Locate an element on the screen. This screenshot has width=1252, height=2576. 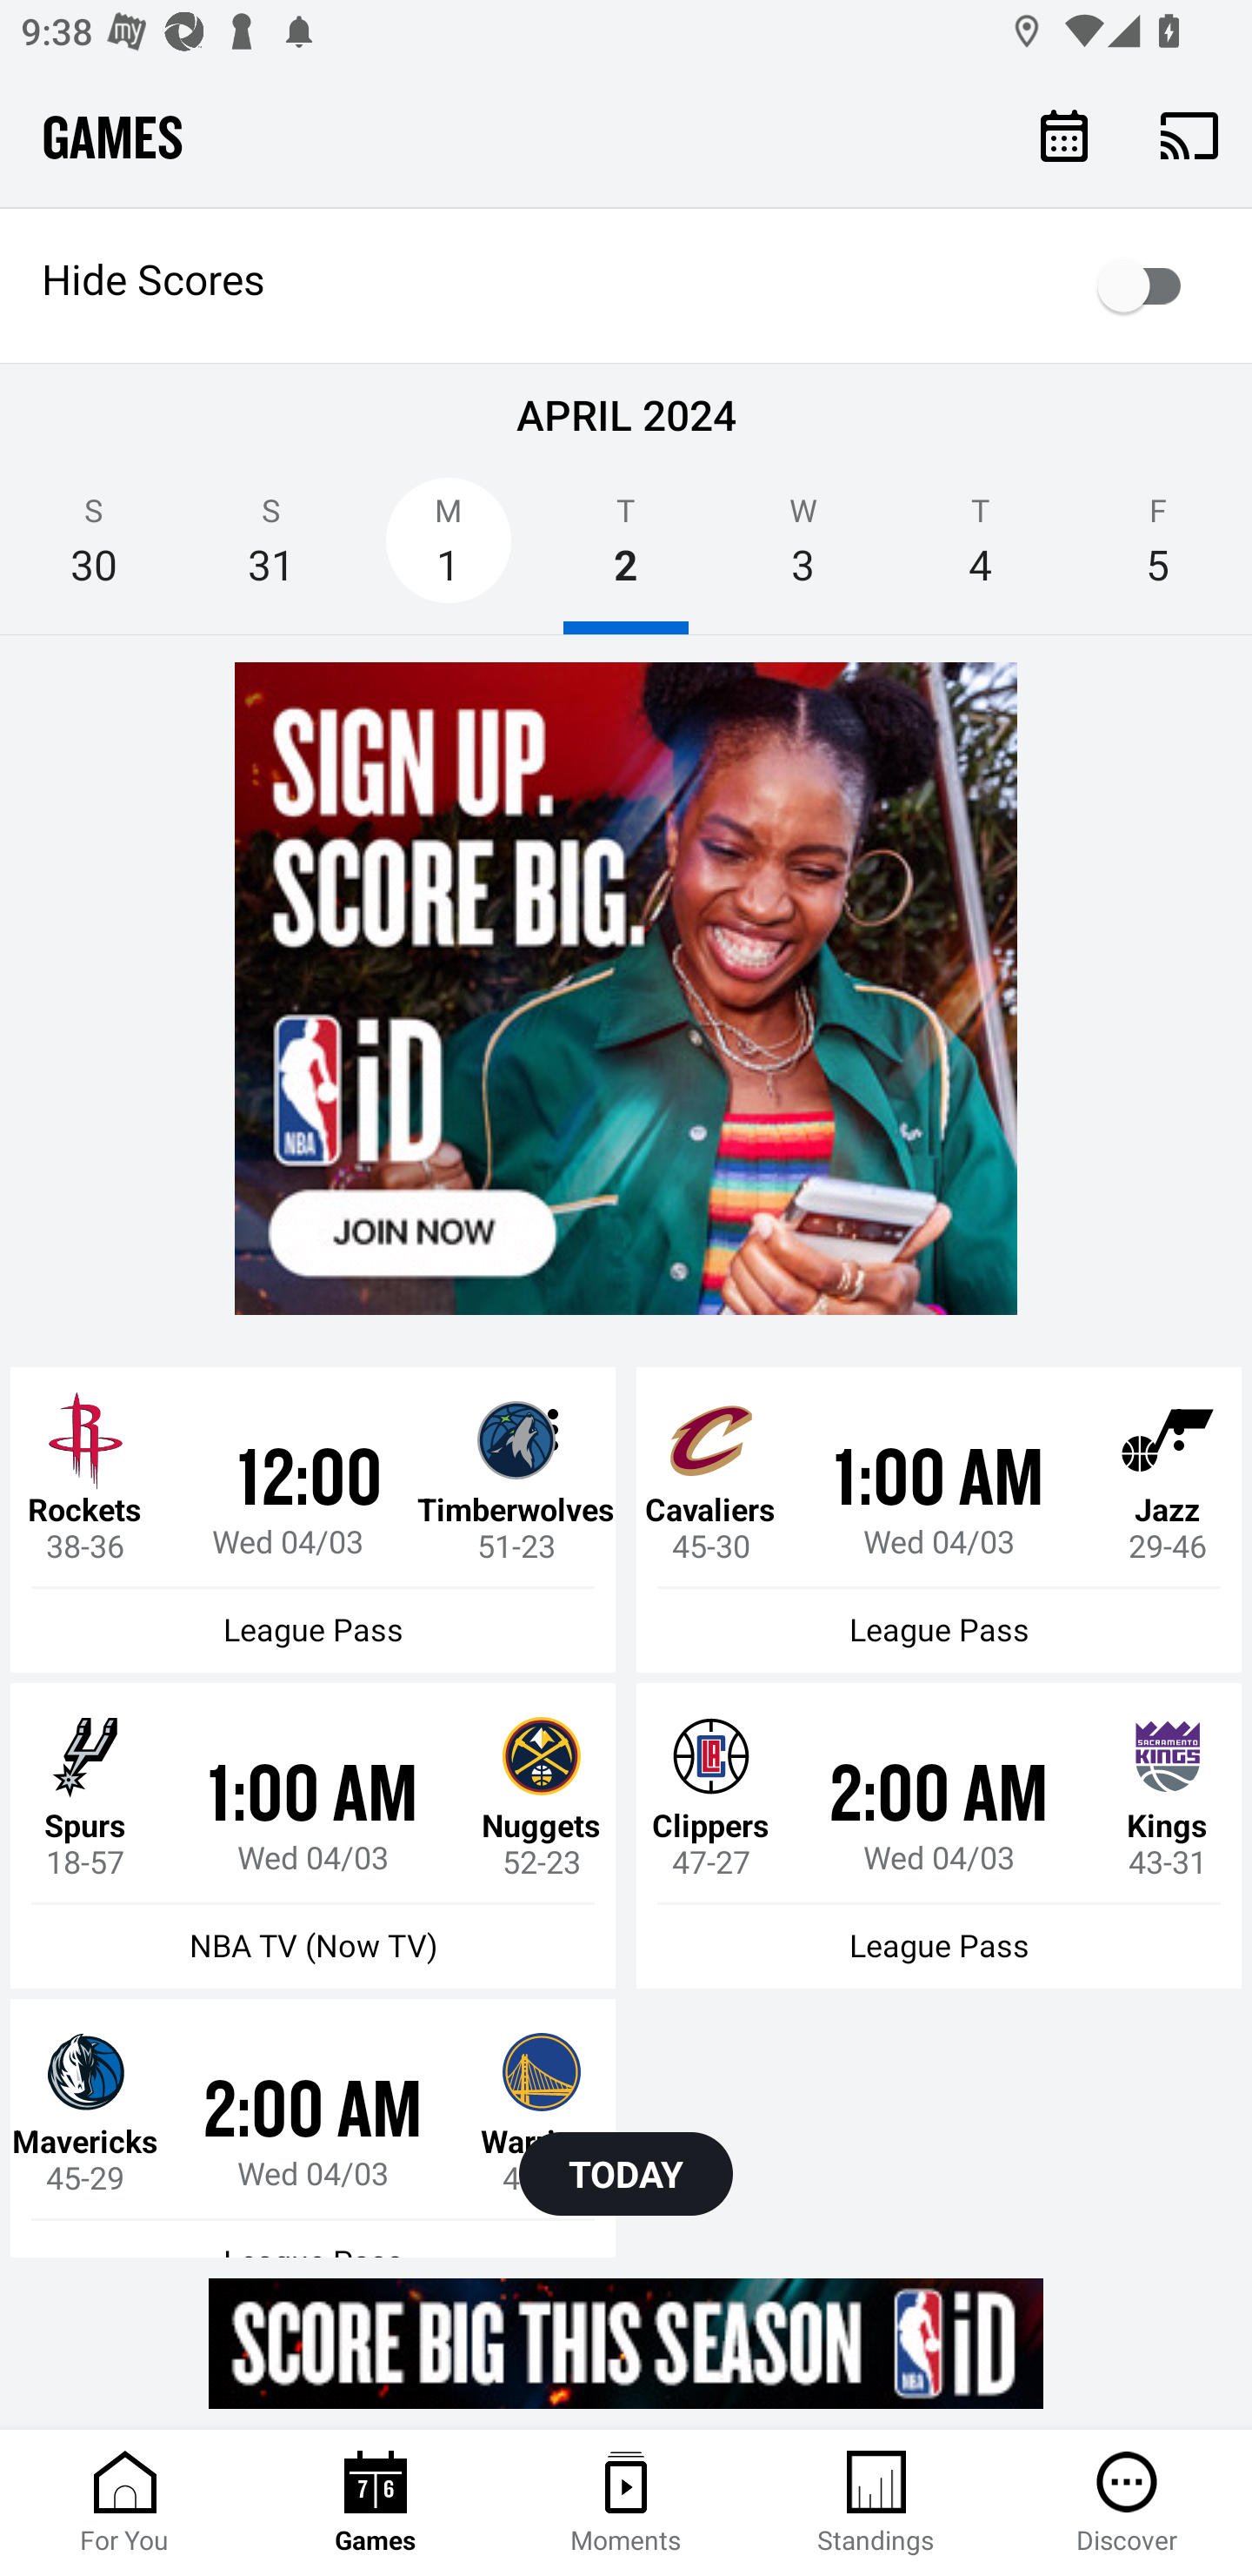
Cast. Disconnected is located at coordinates (1189, 135).